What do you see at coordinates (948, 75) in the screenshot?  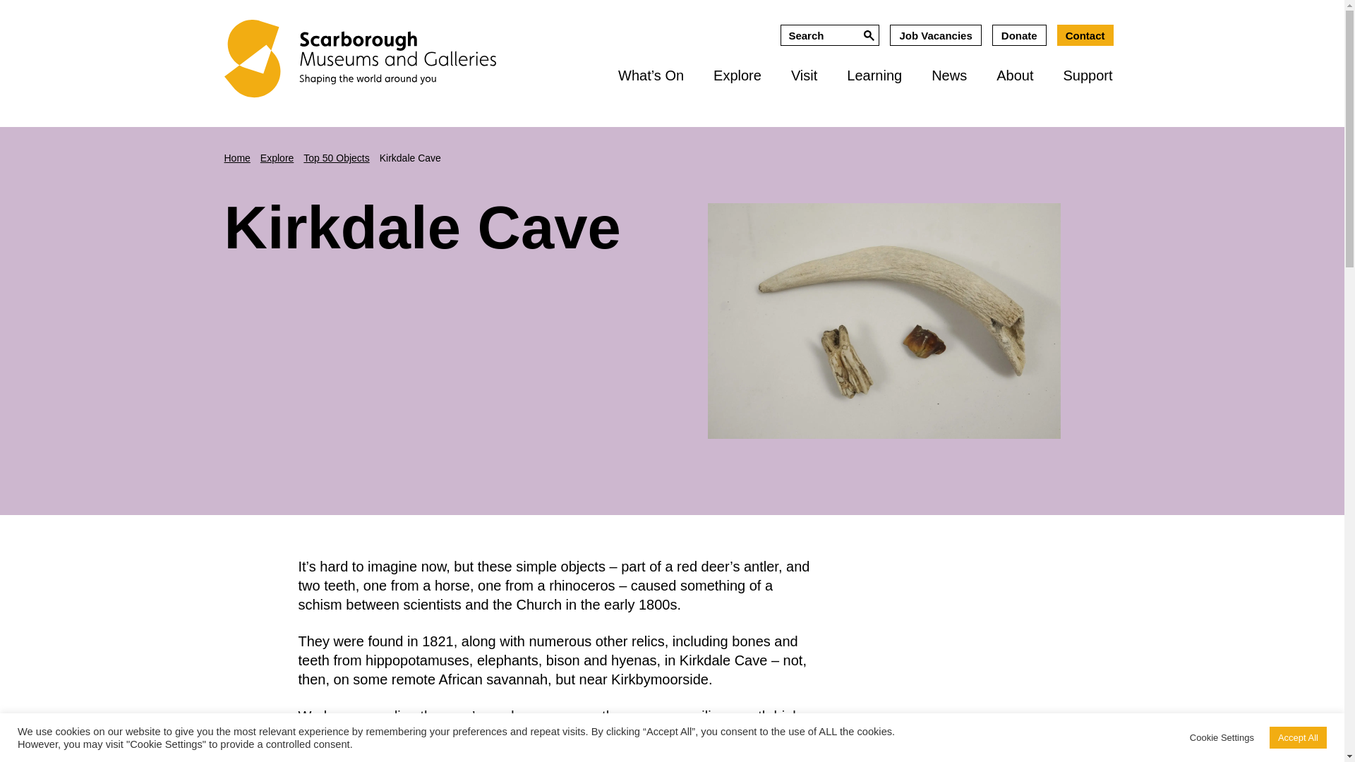 I see `News` at bounding box center [948, 75].